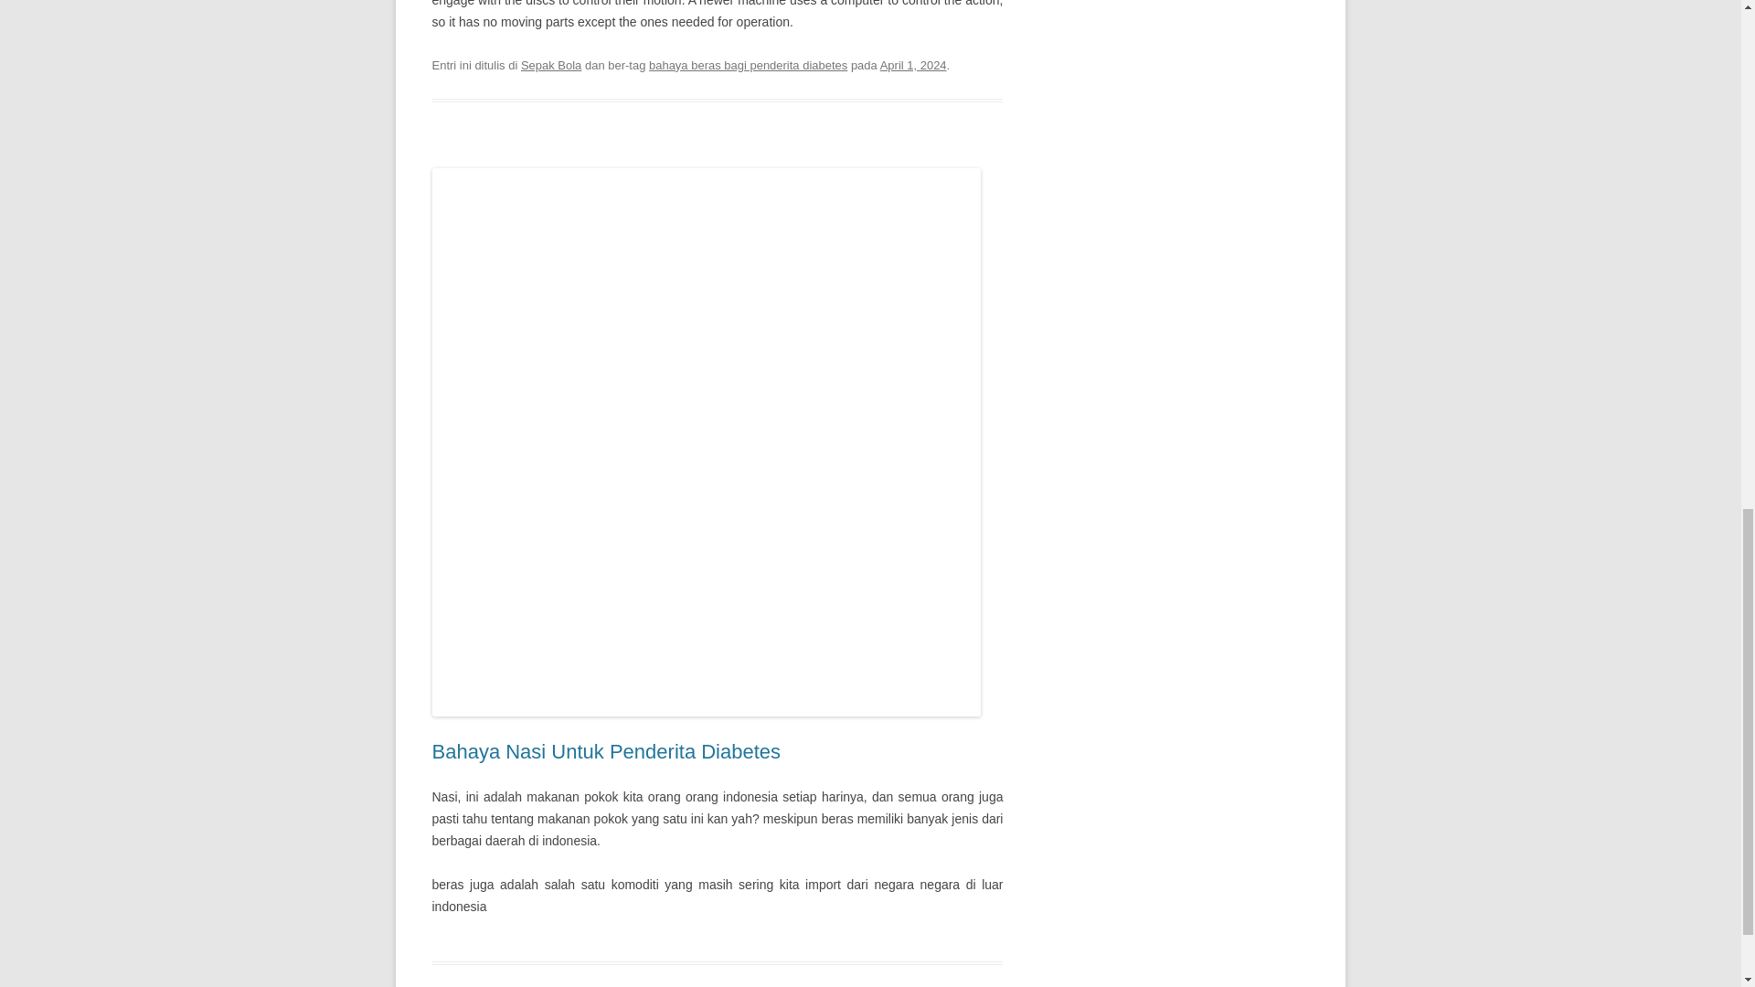 Image resolution: width=1755 pixels, height=987 pixels. What do you see at coordinates (550, 64) in the screenshot?
I see `Sepak Bola` at bounding box center [550, 64].